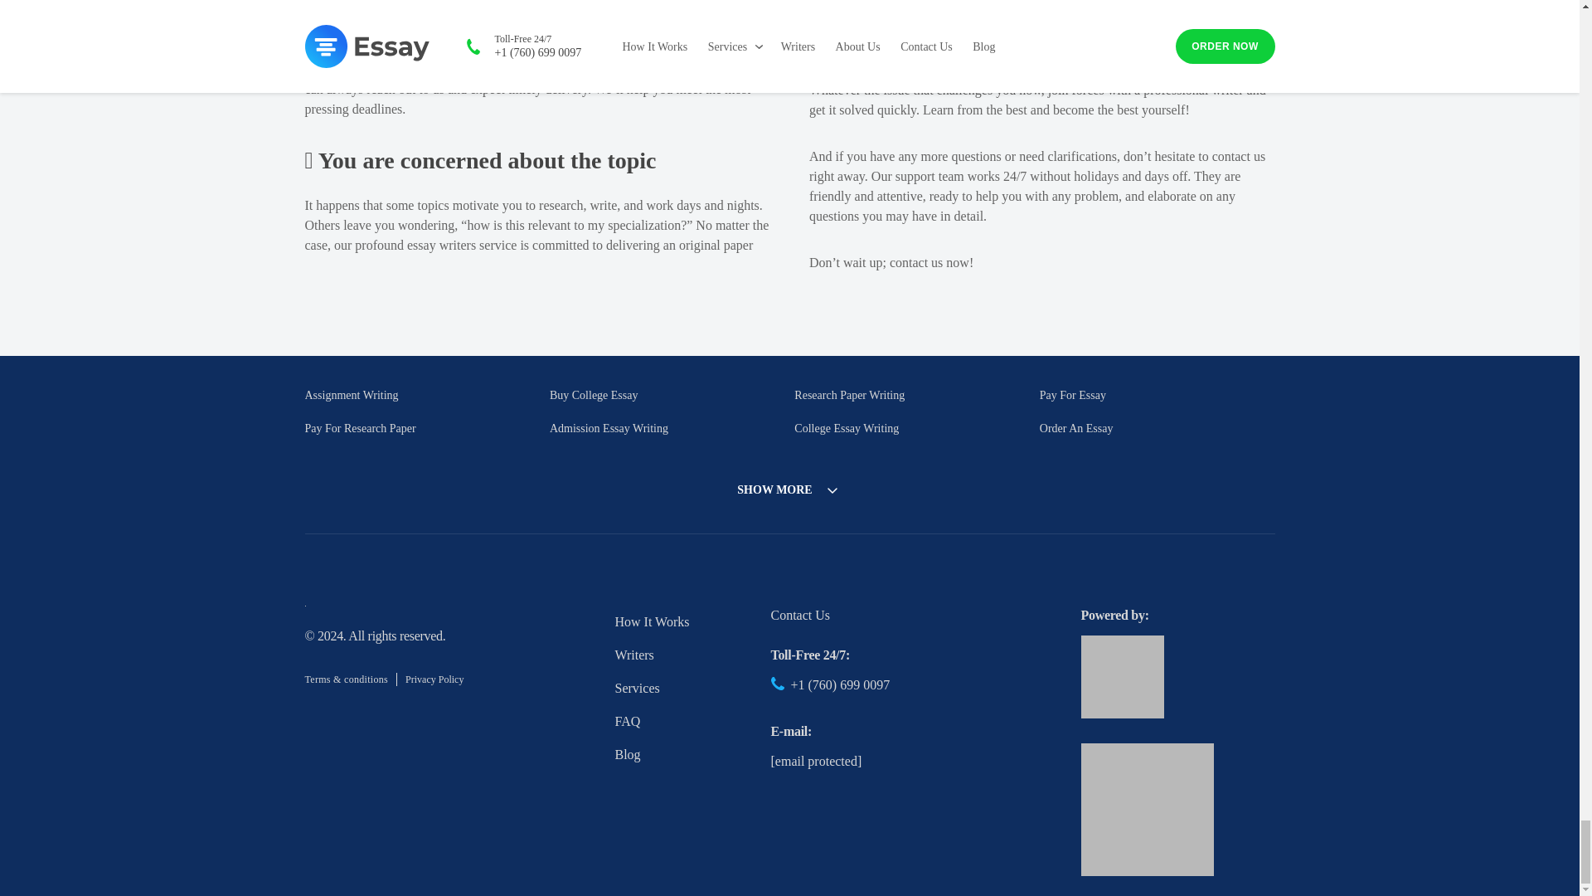 This screenshot has height=896, width=1592. Describe the element at coordinates (352, 395) in the screenshot. I see `Assignment Writing` at that location.